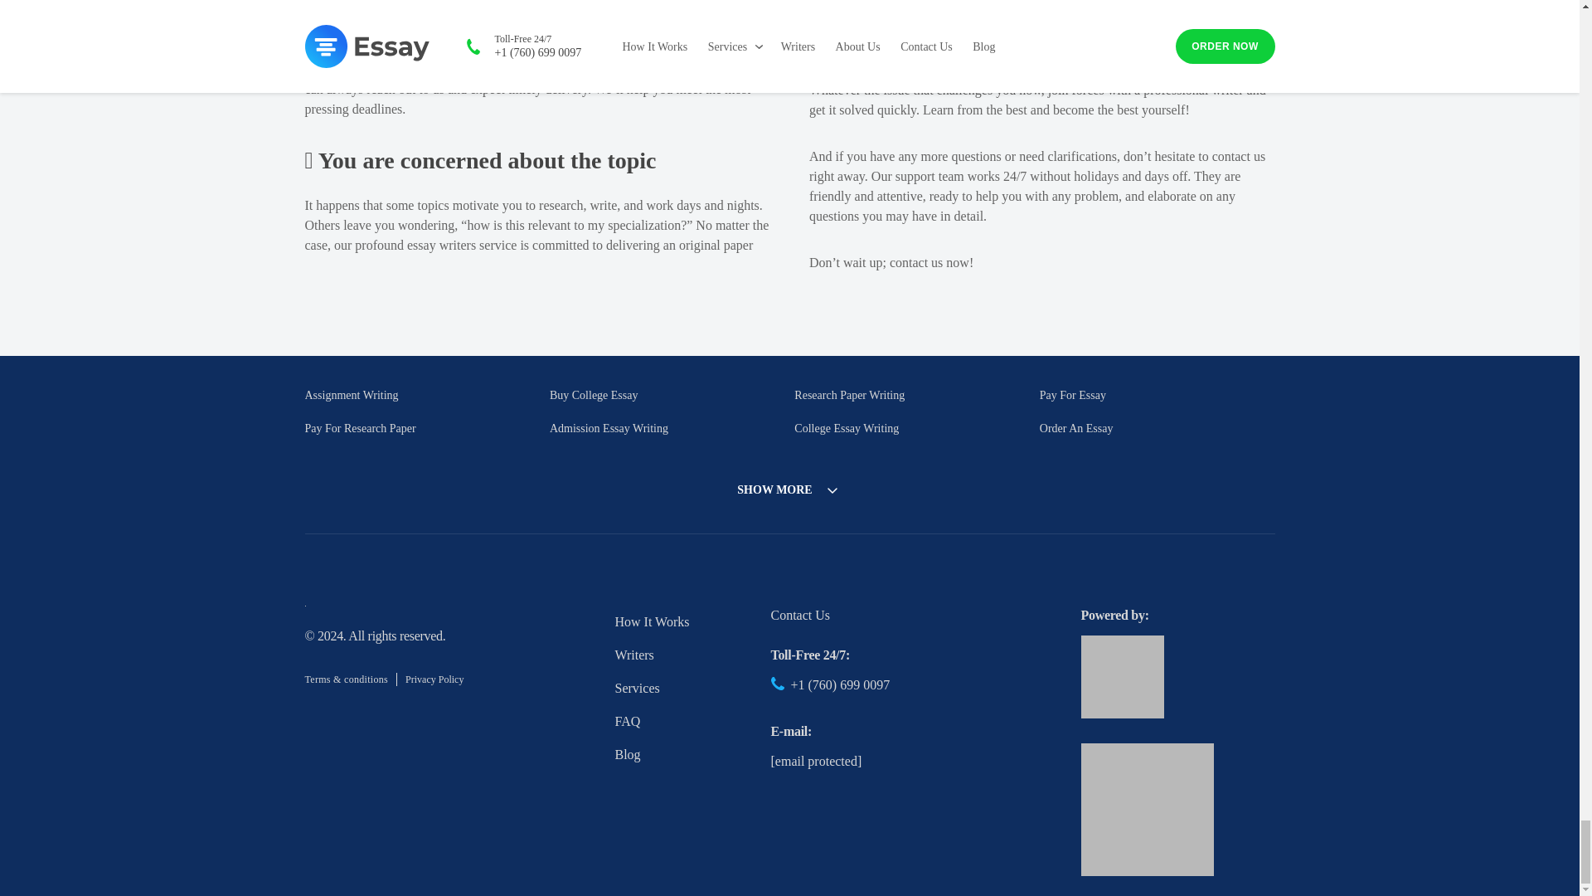 This screenshot has height=896, width=1592. Describe the element at coordinates (352, 395) in the screenshot. I see `Assignment Writing` at that location.